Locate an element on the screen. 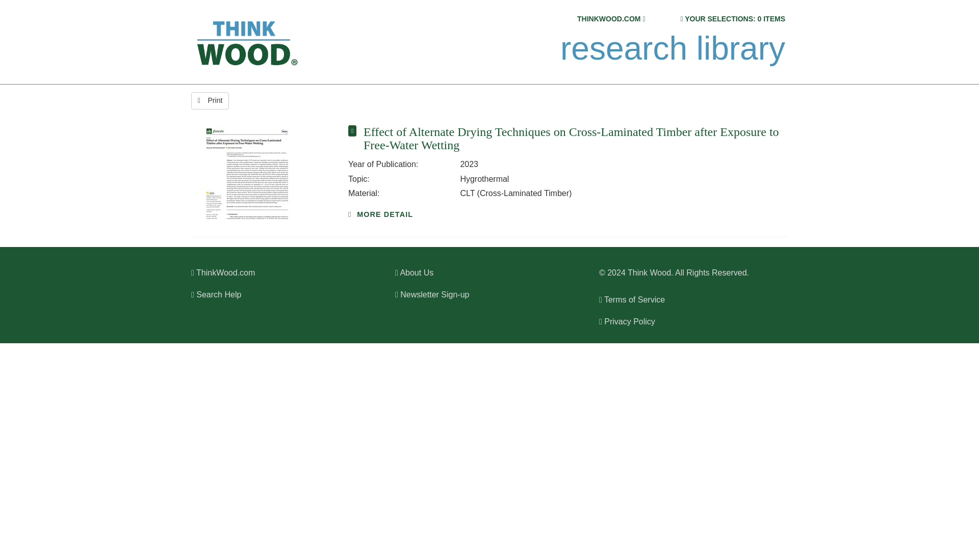  MORE DETAIL is located at coordinates (380, 214).